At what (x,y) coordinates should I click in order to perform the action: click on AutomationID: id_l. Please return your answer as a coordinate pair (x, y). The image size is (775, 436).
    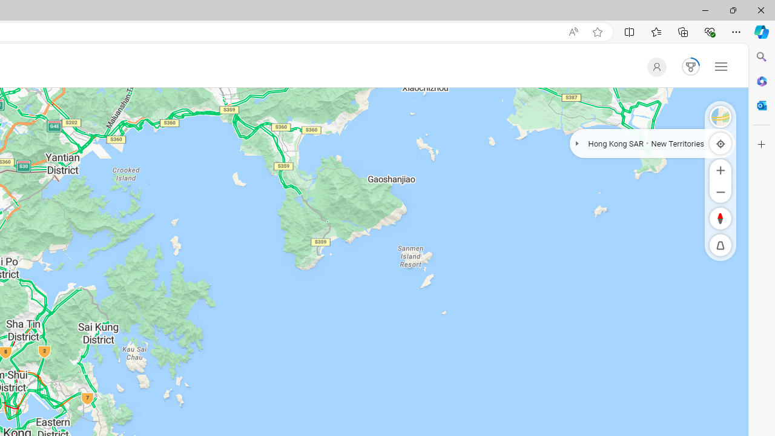
    Looking at the image, I should click on (654, 67).